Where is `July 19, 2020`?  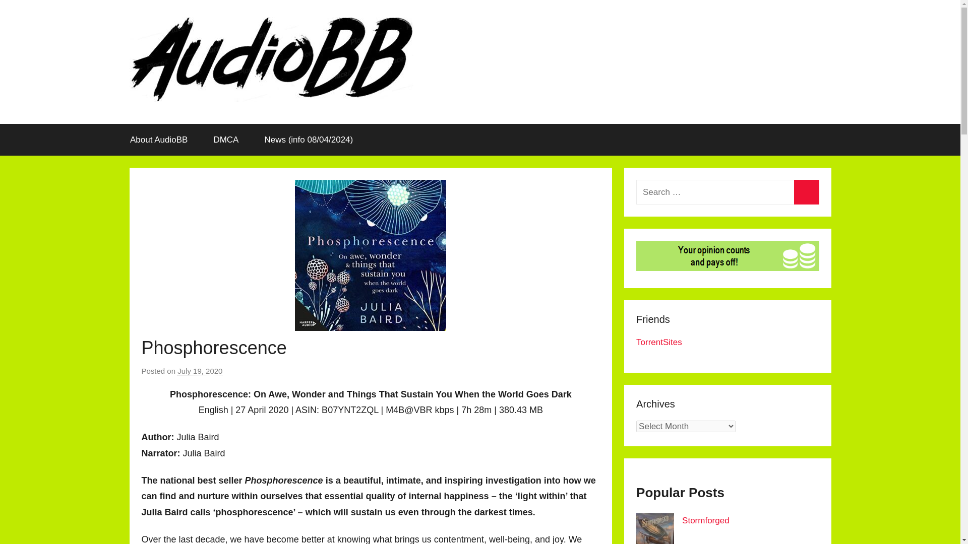
July 19, 2020 is located at coordinates (200, 371).